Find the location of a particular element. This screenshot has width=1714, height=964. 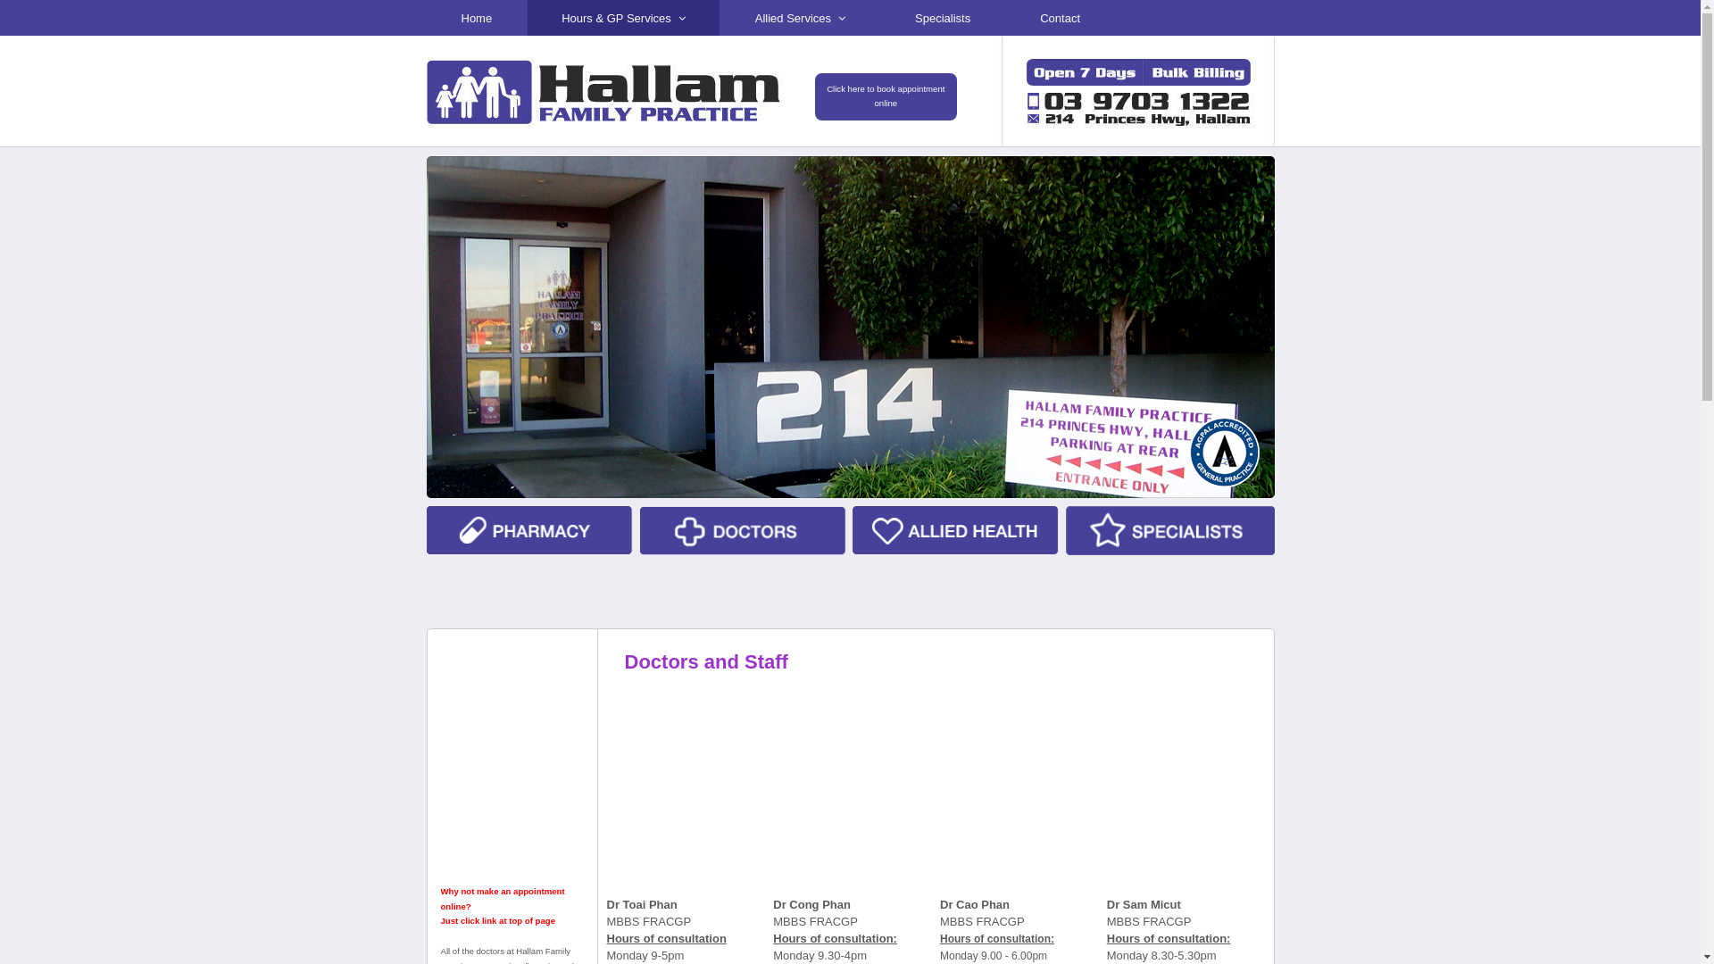

Hours & GP Services is located at coordinates (623, 18).